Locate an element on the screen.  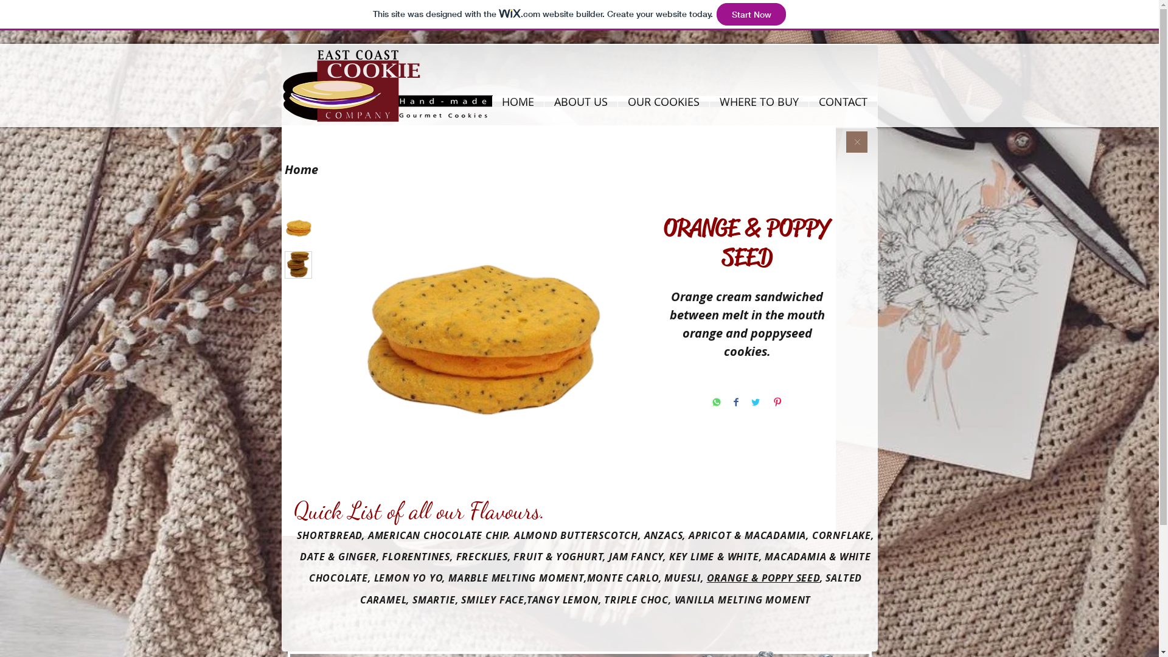
VANILLA MELTING MOMENT is located at coordinates (743, 600).